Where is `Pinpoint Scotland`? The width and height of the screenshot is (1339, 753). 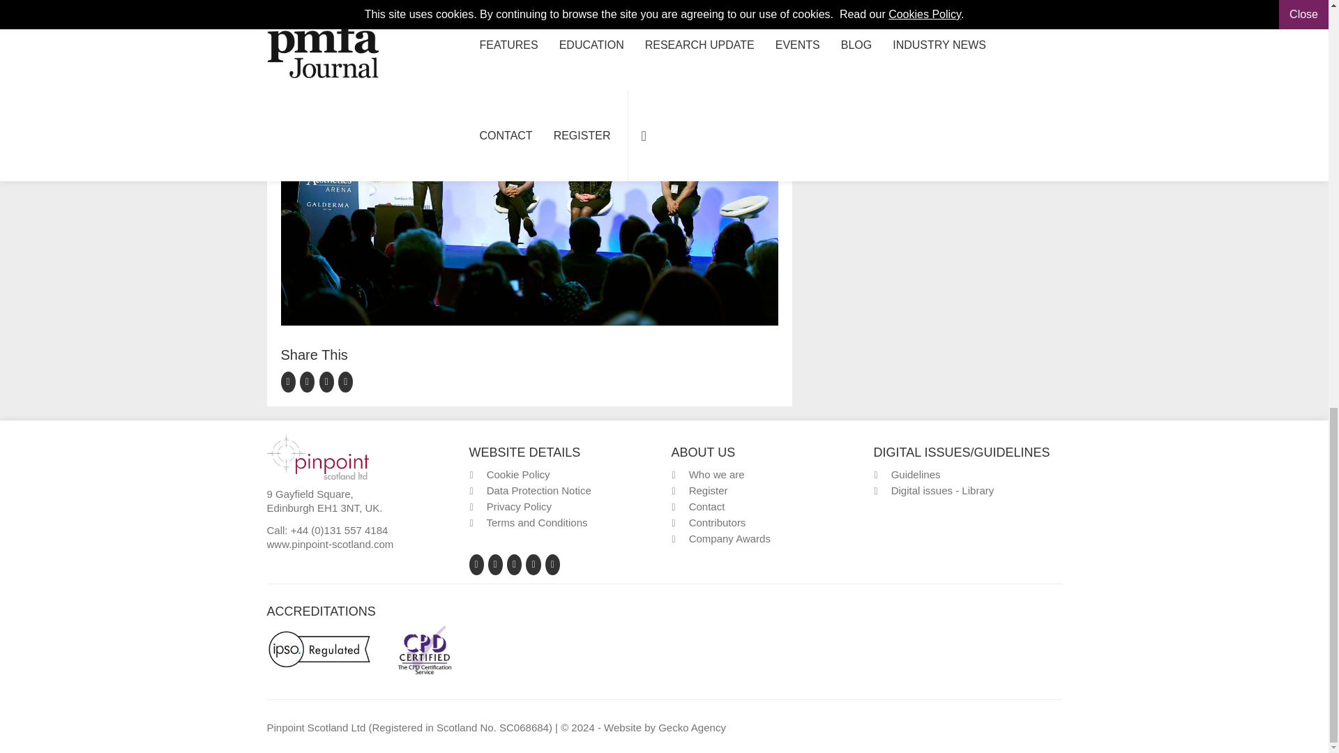 Pinpoint Scotland is located at coordinates (317, 455).